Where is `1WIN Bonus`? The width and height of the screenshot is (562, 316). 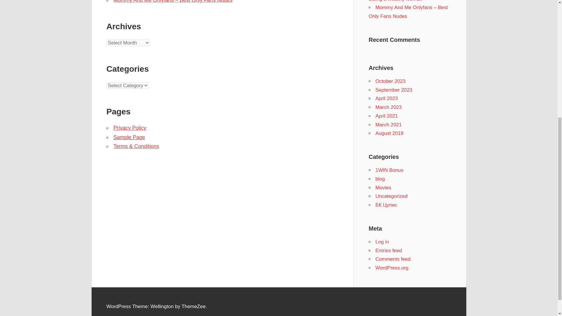
1WIN Bonus is located at coordinates (389, 170).